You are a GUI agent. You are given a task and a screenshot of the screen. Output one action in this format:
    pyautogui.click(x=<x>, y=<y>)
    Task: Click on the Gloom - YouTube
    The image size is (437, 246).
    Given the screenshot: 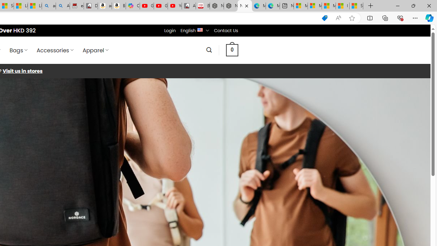 What is the action you would take?
    pyautogui.click(x=160, y=6)
    